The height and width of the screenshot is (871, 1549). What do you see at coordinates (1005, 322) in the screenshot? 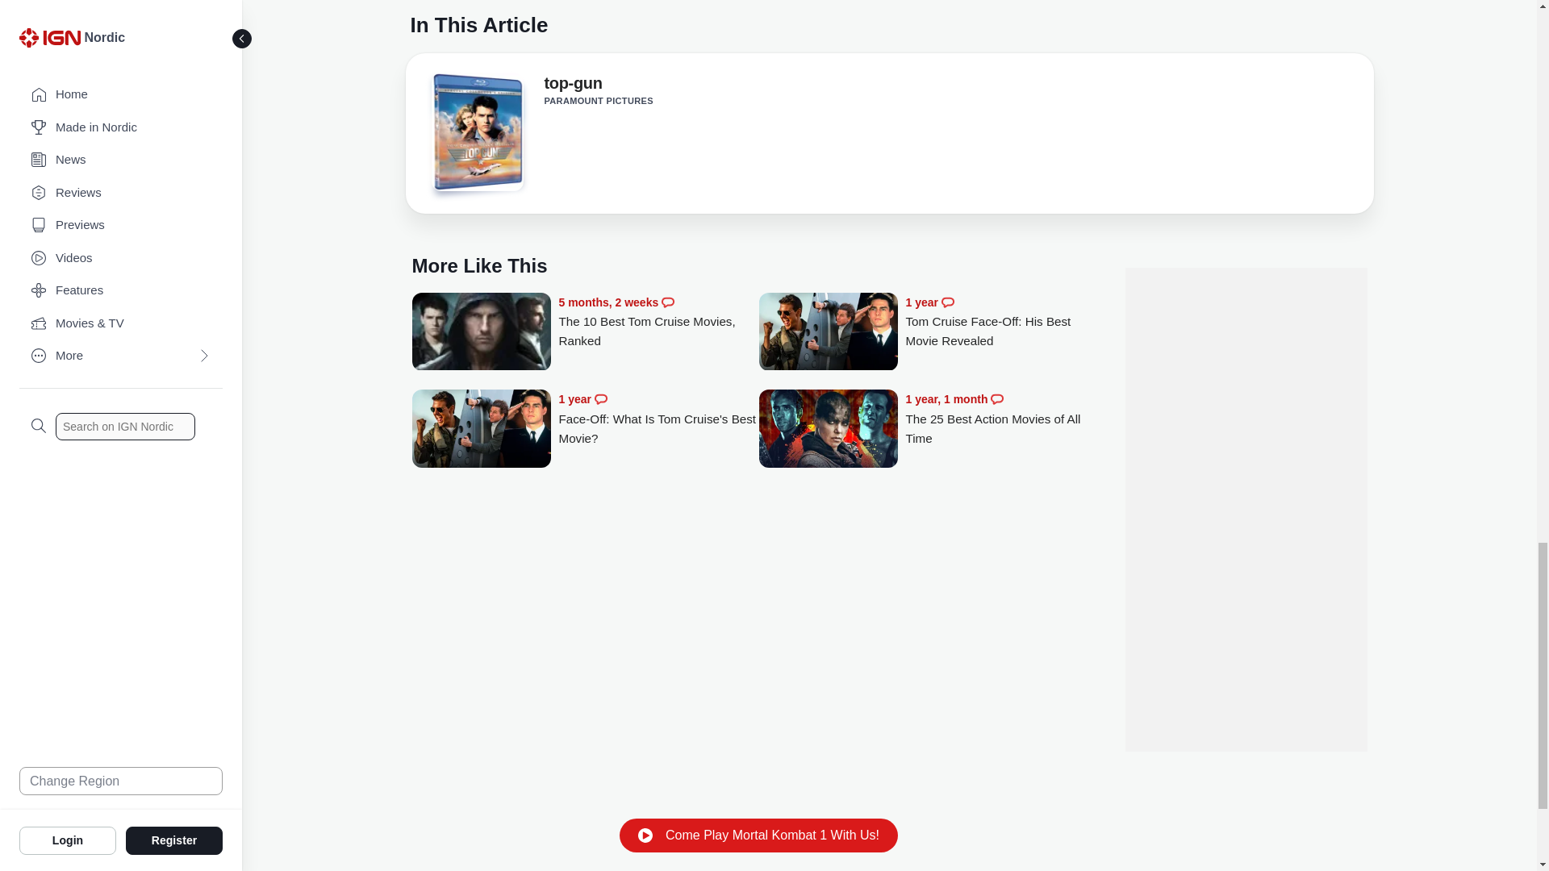
I see `Tom Cruise Face-Off: His Best Movie Revealed` at bounding box center [1005, 322].